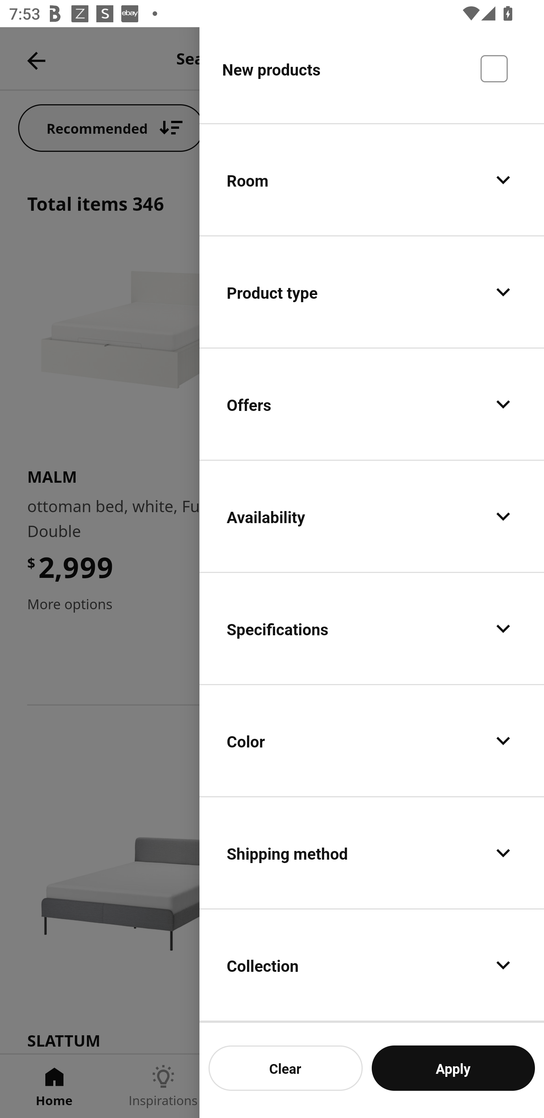 This screenshot has height=1118, width=544. I want to click on New products, so click(372, 75).